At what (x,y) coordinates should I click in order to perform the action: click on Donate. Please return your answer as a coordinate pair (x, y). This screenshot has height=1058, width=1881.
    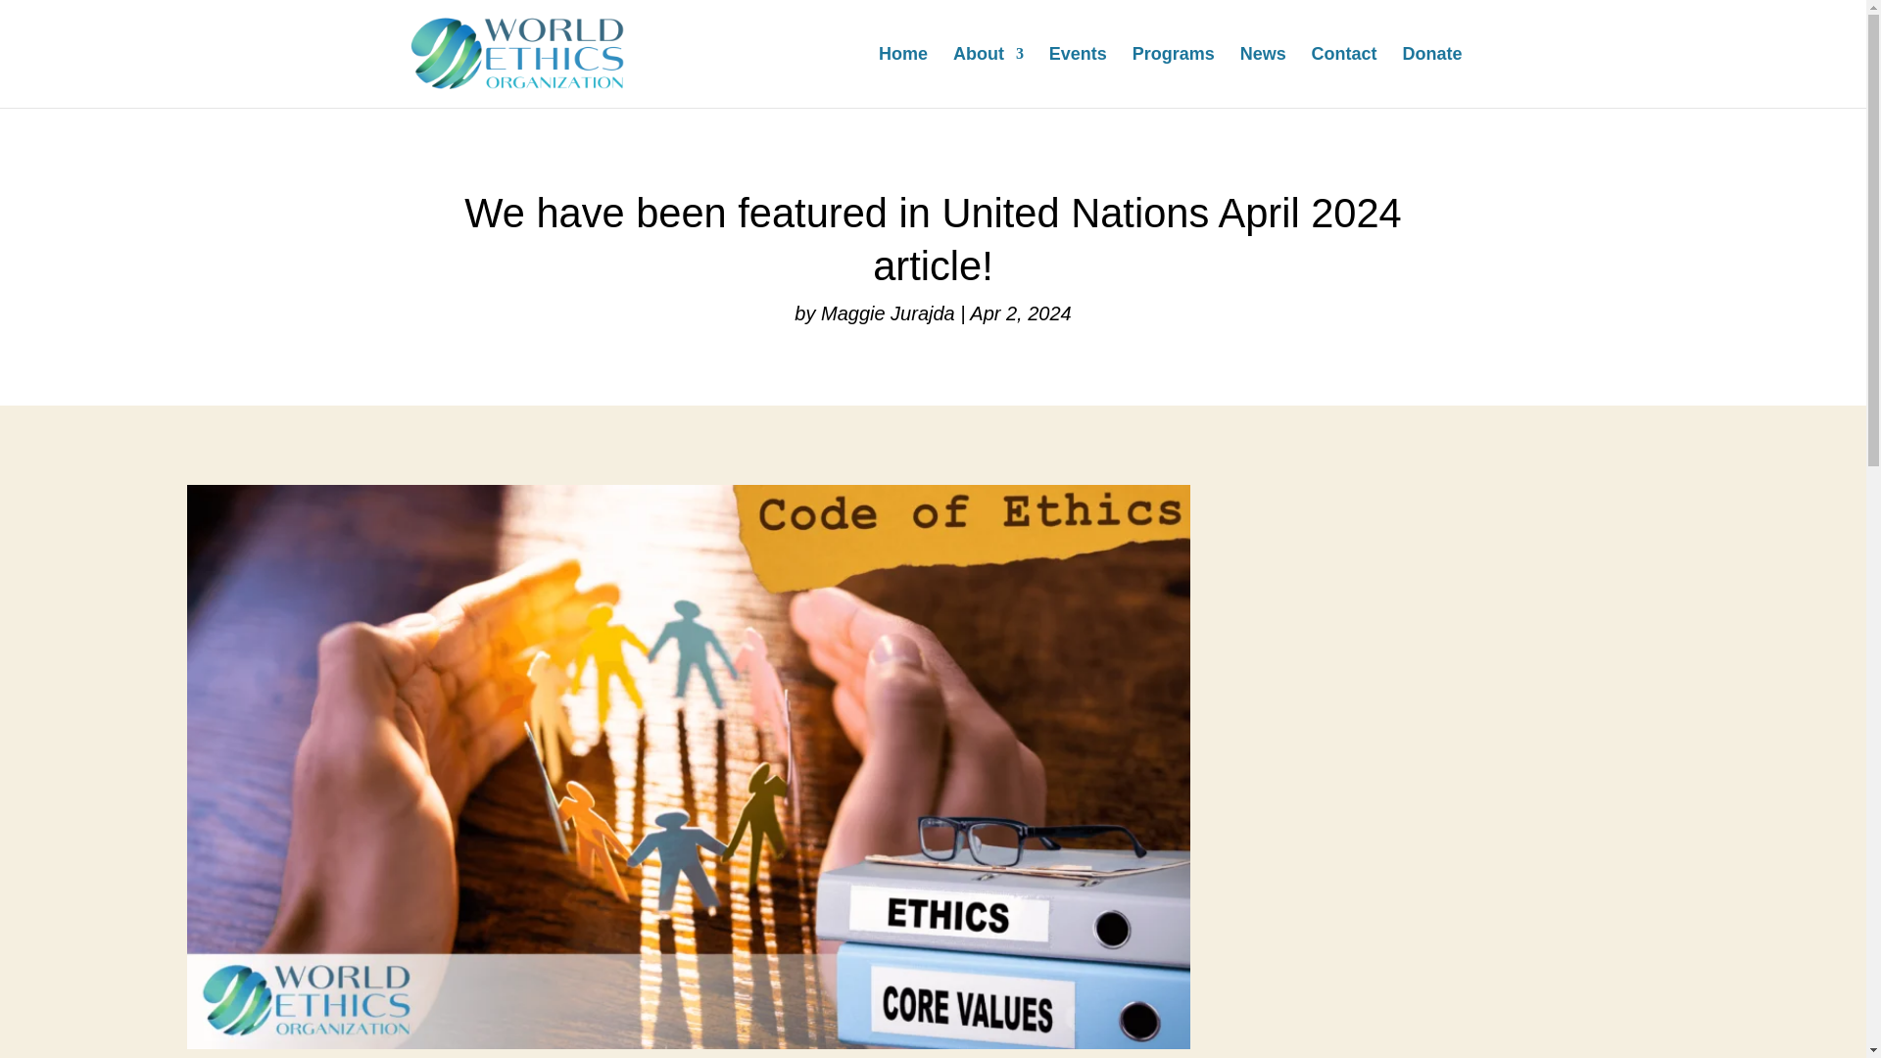
    Looking at the image, I should click on (1430, 76).